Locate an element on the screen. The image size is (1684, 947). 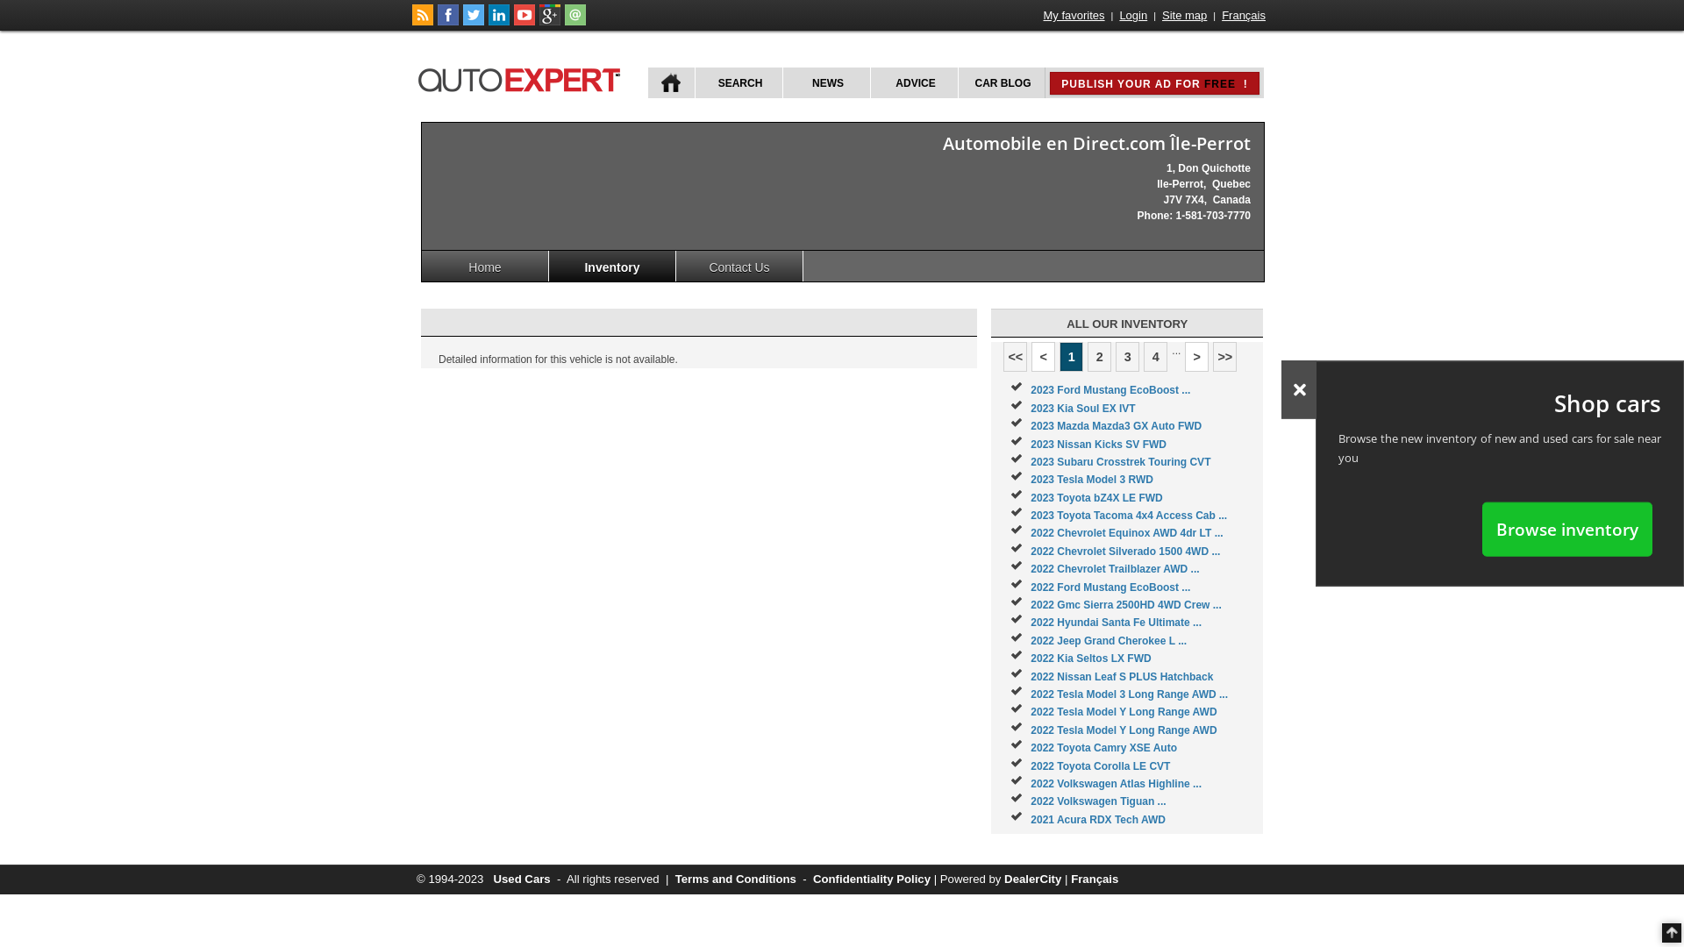
Follow autoExpert.ca on Youtube is located at coordinates (524, 22).